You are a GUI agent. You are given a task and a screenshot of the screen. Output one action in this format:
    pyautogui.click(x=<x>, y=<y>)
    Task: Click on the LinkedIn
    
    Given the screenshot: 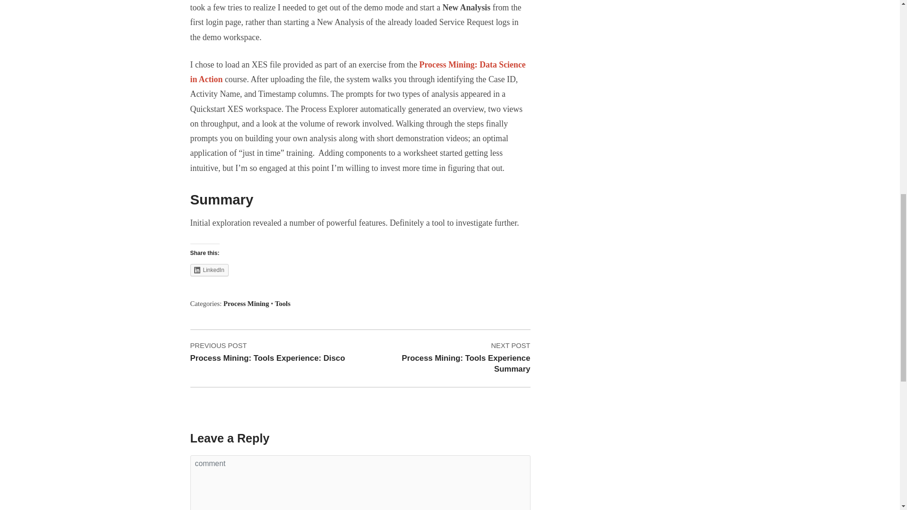 What is the action you would take?
    pyautogui.click(x=209, y=270)
    